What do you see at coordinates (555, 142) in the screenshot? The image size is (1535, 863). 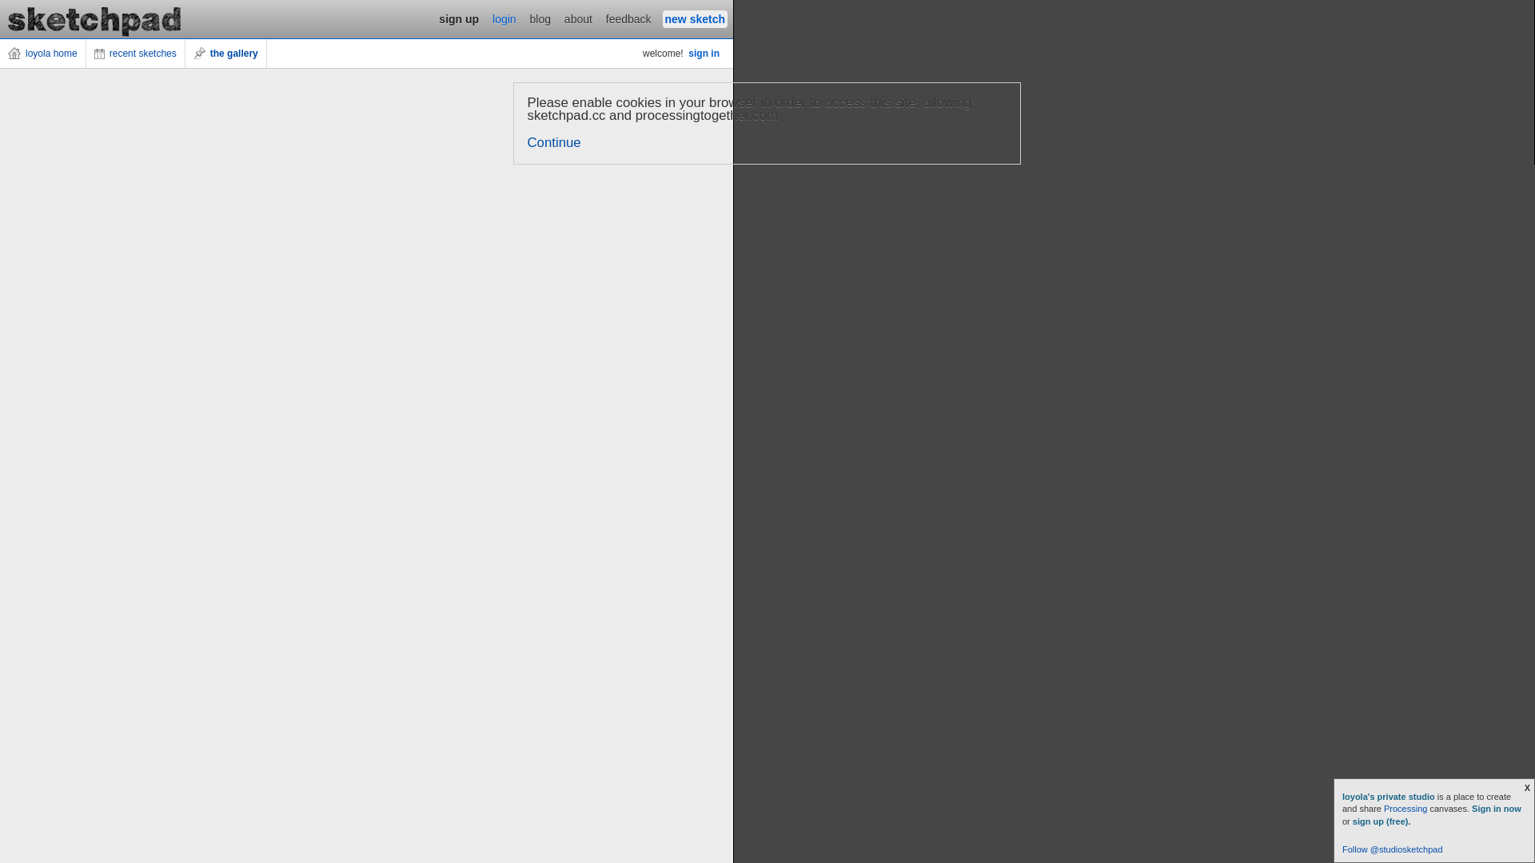 I see `Continue` at bounding box center [555, 142].